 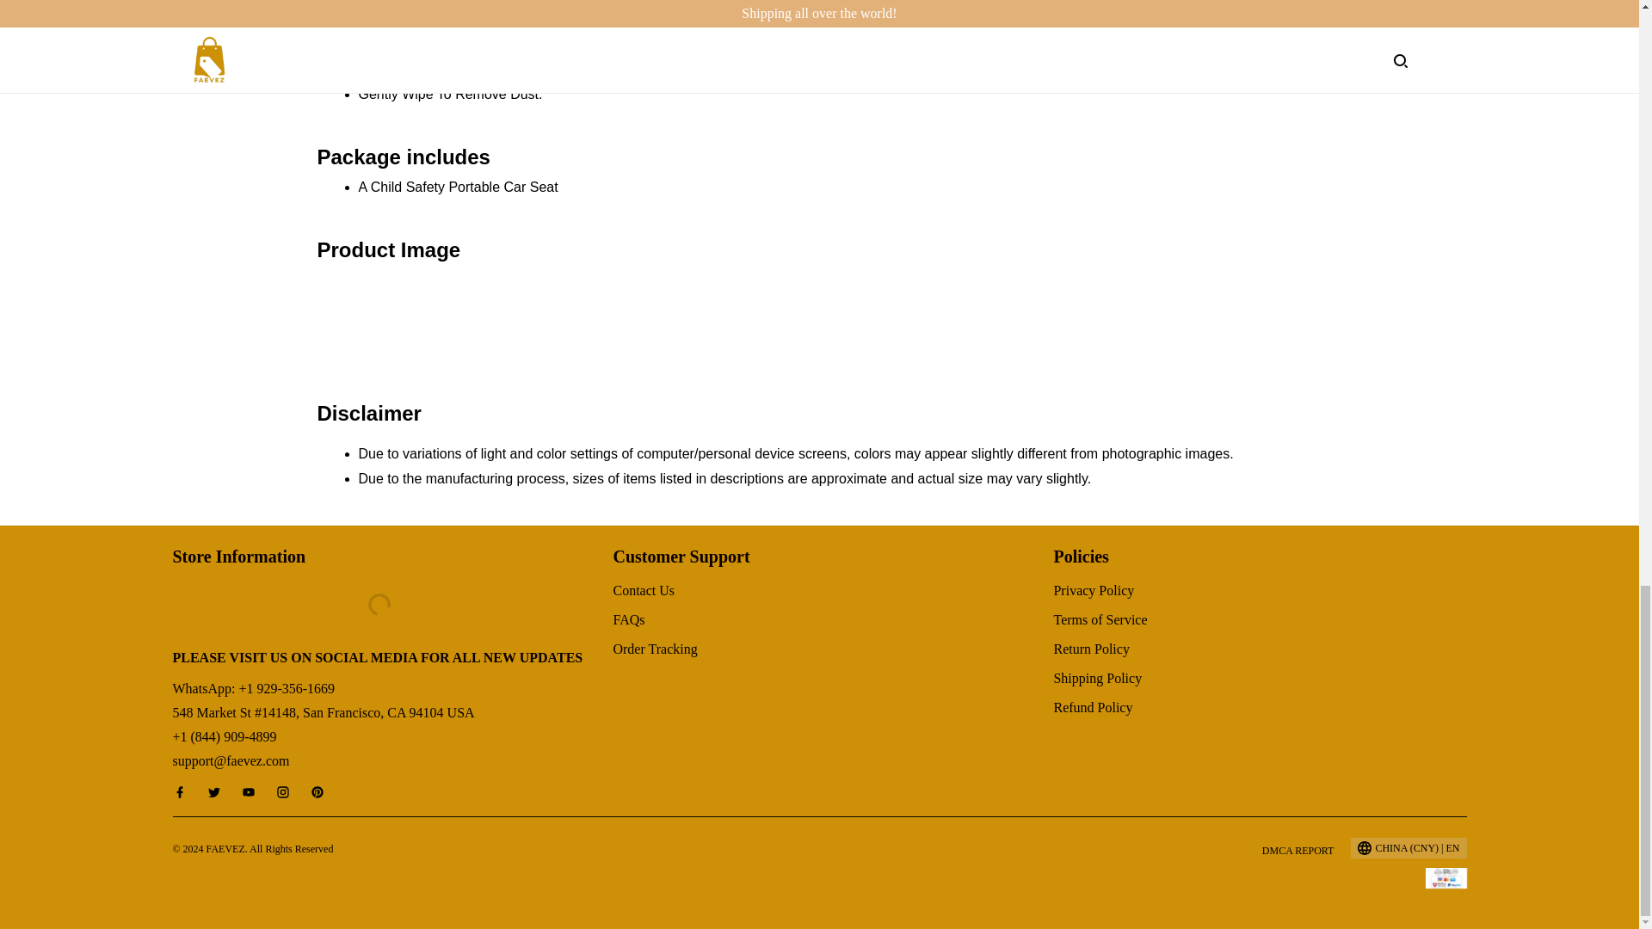 I want to click on Return Policy, so click(x=1091, y=649).